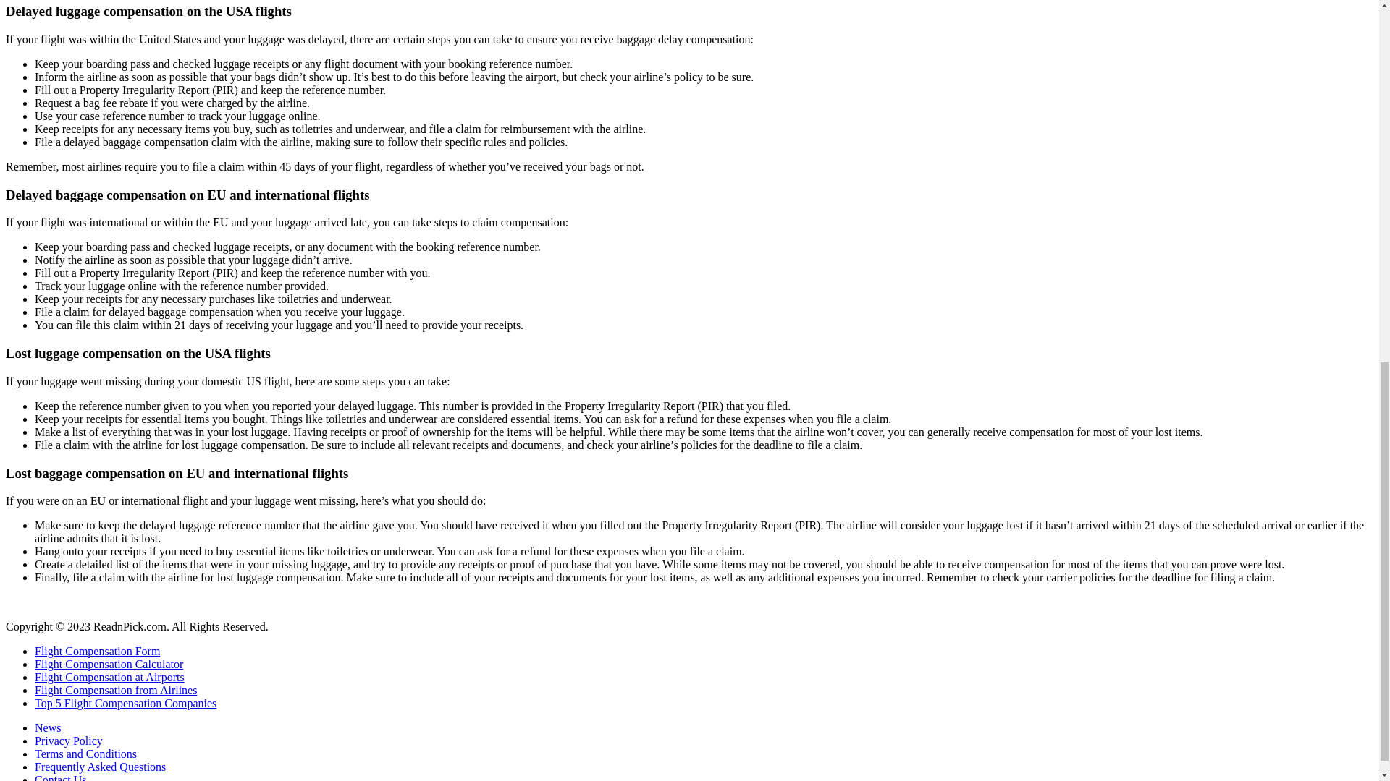 This screenshot has width=1390, height=781. What do you see at coordinates (97, 651) in the screenshot?
I see `Flight Compensation Form` at bounding box center [97, 651].